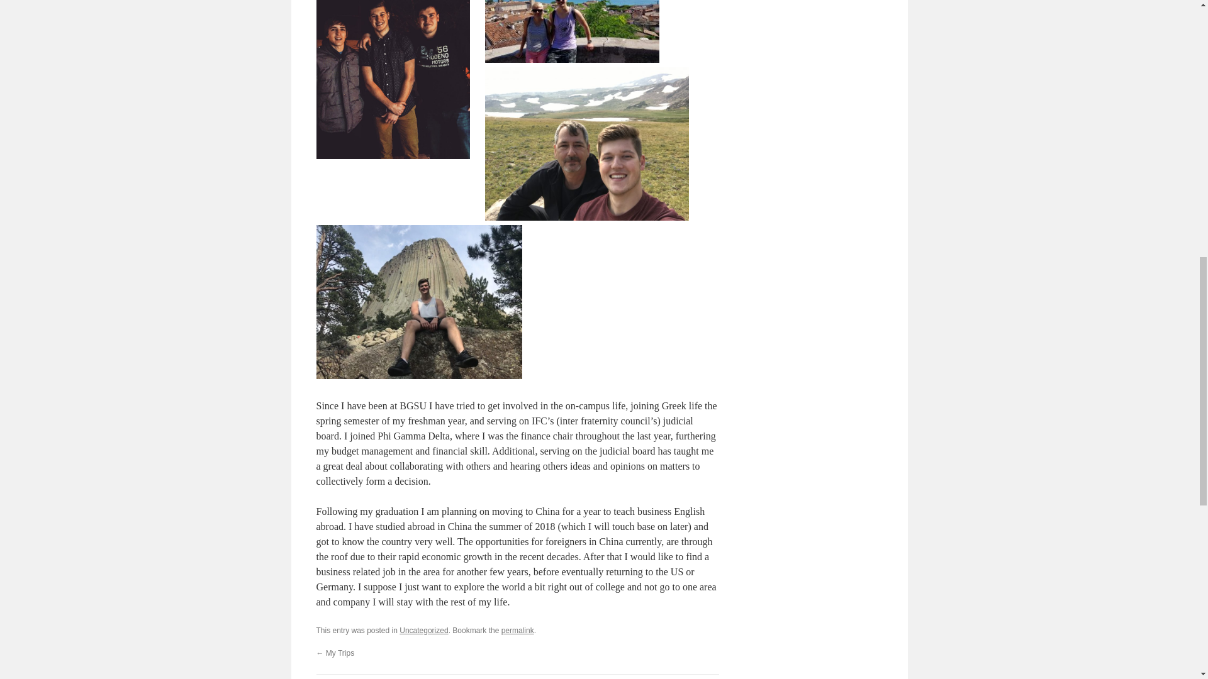 This screenshot has width=1208, height=679. What do you see at coordinates (517, 630) in the screenshot?
I see `Permalink to About Myself` at bounding box center [517, 630].